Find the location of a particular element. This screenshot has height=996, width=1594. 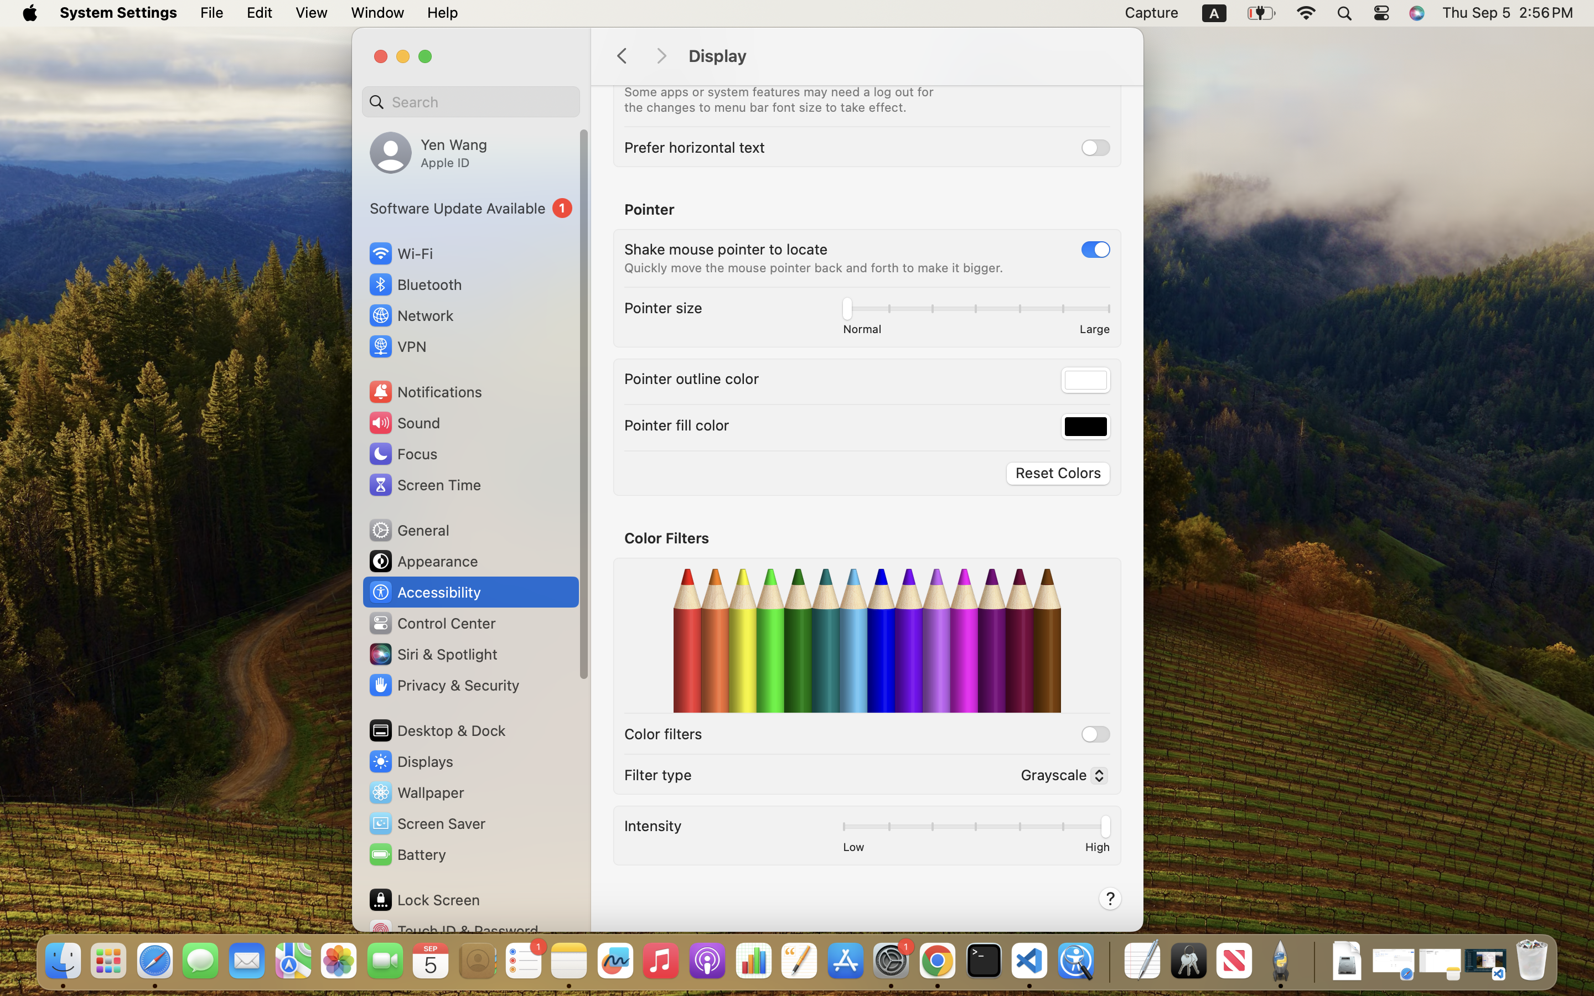

1 is located at coordinates (471, 208).